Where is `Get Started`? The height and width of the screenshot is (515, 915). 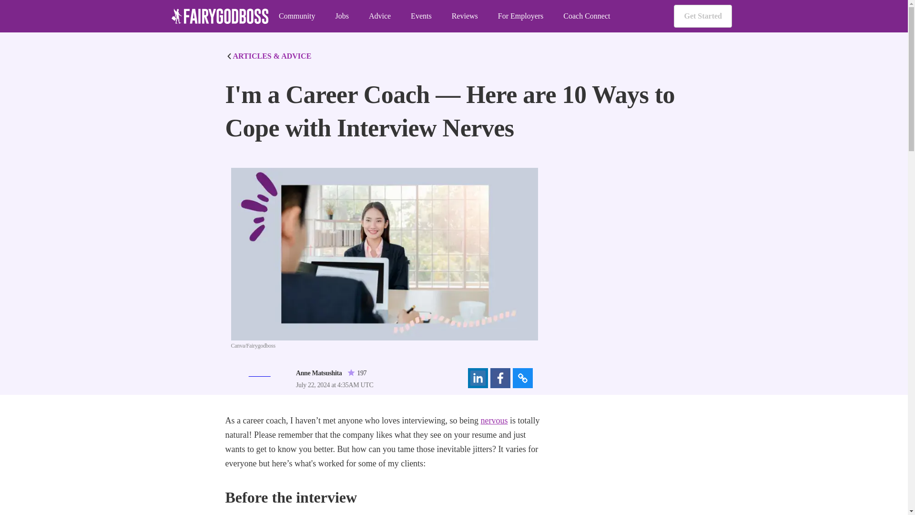 Get Started is located at coordinates (702, 16).